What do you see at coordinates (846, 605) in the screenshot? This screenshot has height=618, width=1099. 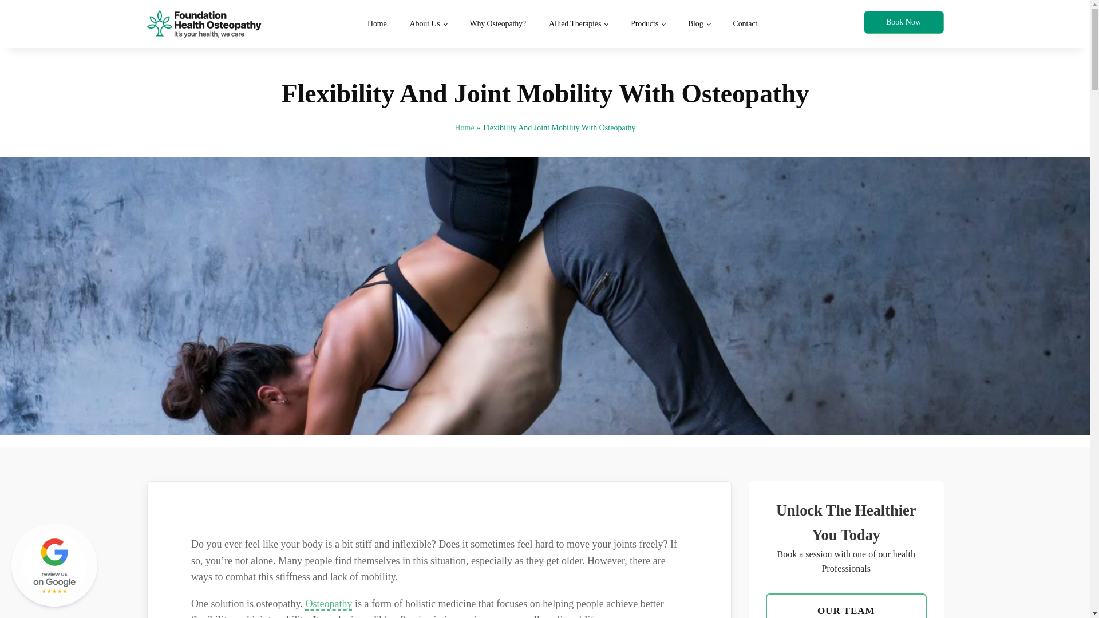 I see `OUR TEAM` at bounding box center [846, 605].